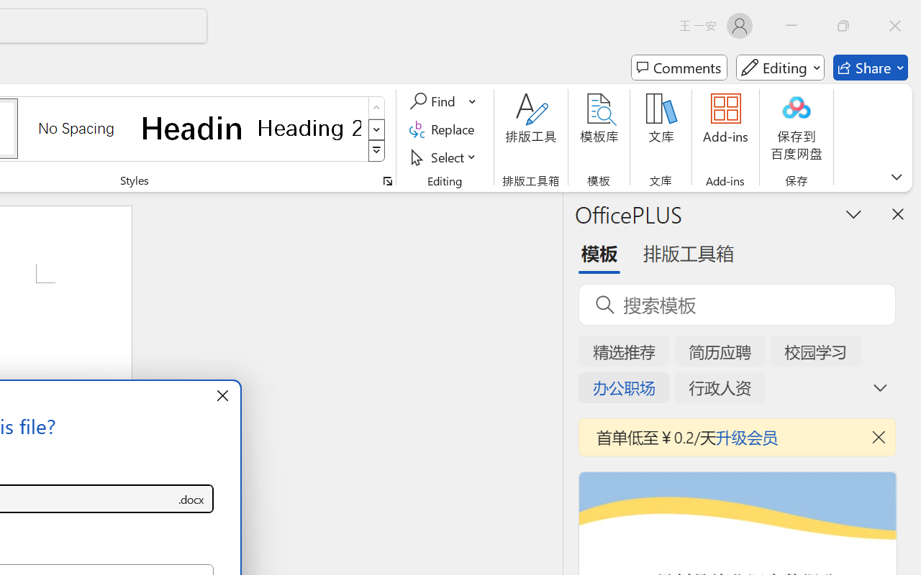 The height and width of the screenshot is (575, 921). Describe the element at coordinates (791, 26) in the screenshot. I see `Minimize` at that location.